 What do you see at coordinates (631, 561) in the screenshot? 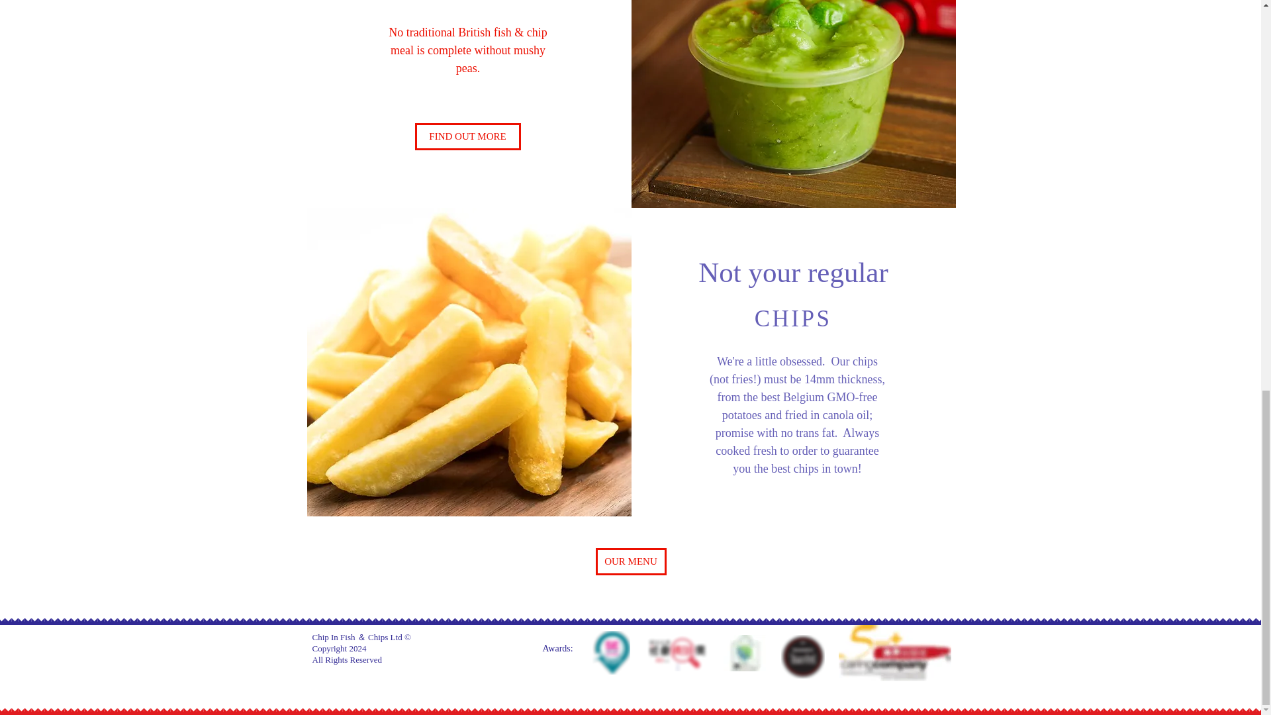
I see `OUR MENU` at bounding box center [631, 561].